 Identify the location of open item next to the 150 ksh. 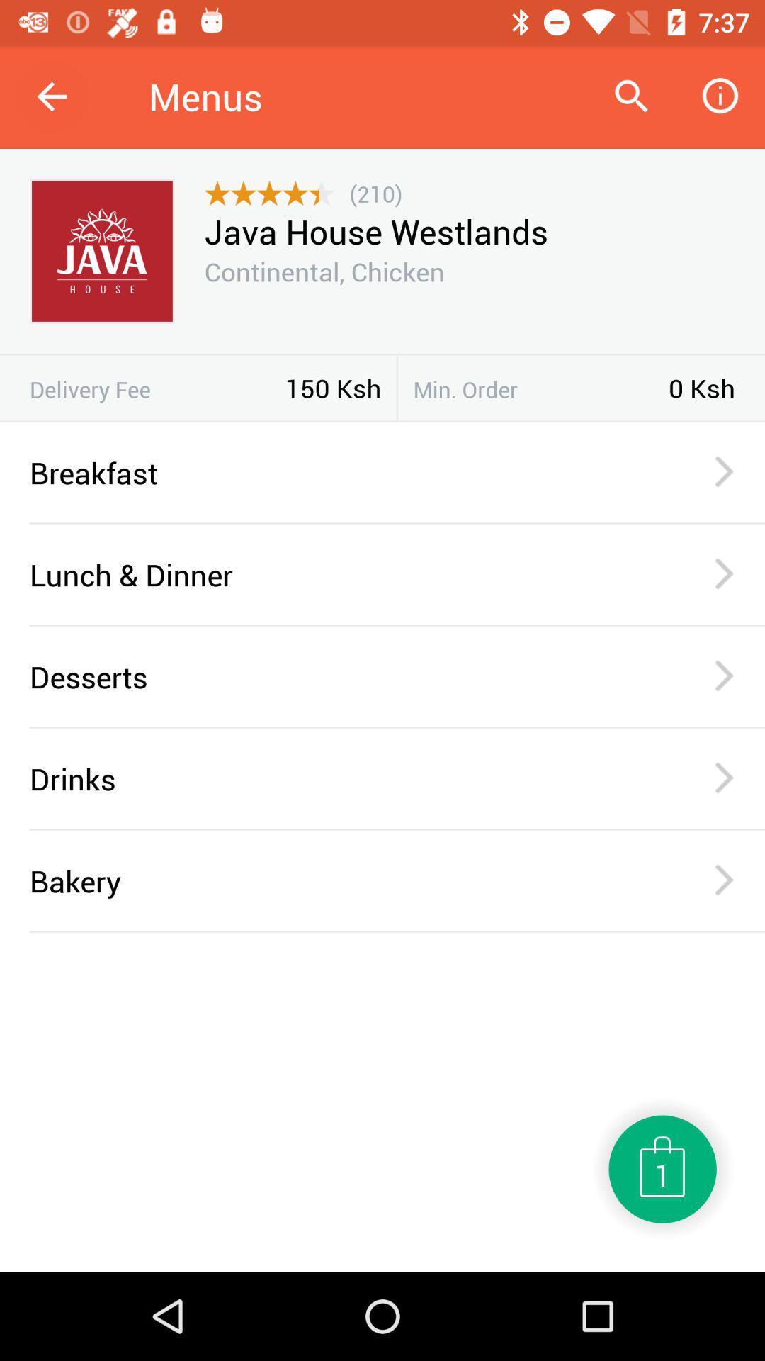
(157, 389).